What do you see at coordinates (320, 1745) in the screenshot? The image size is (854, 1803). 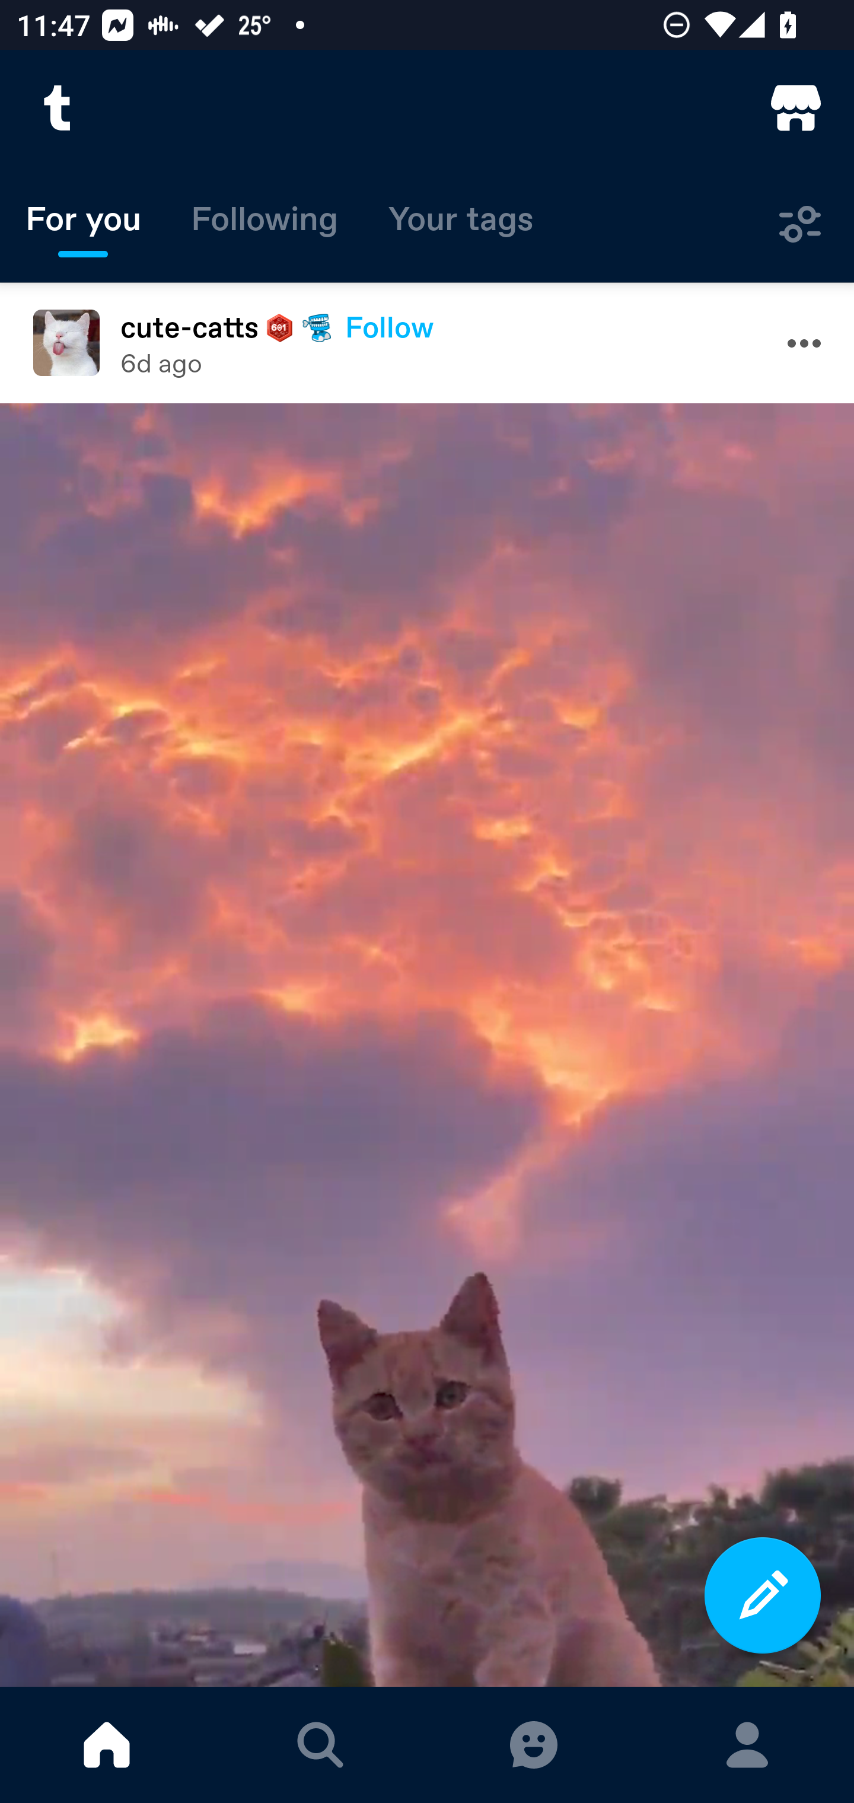 I see `EXPLORE` at bounding box center [320, 1745].